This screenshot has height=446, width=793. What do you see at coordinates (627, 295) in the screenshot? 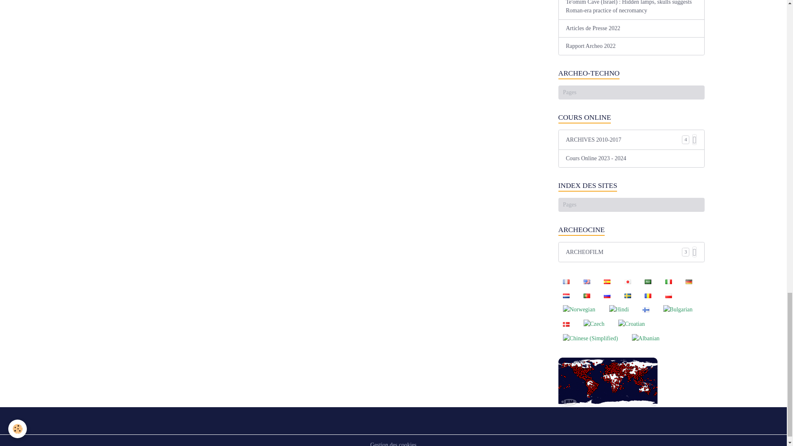
I see `Swedish` at bounding box center [627, 295].